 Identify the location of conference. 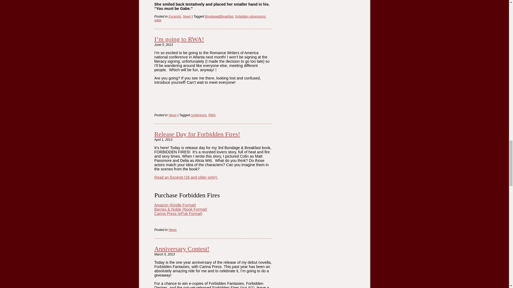
(199, 115).